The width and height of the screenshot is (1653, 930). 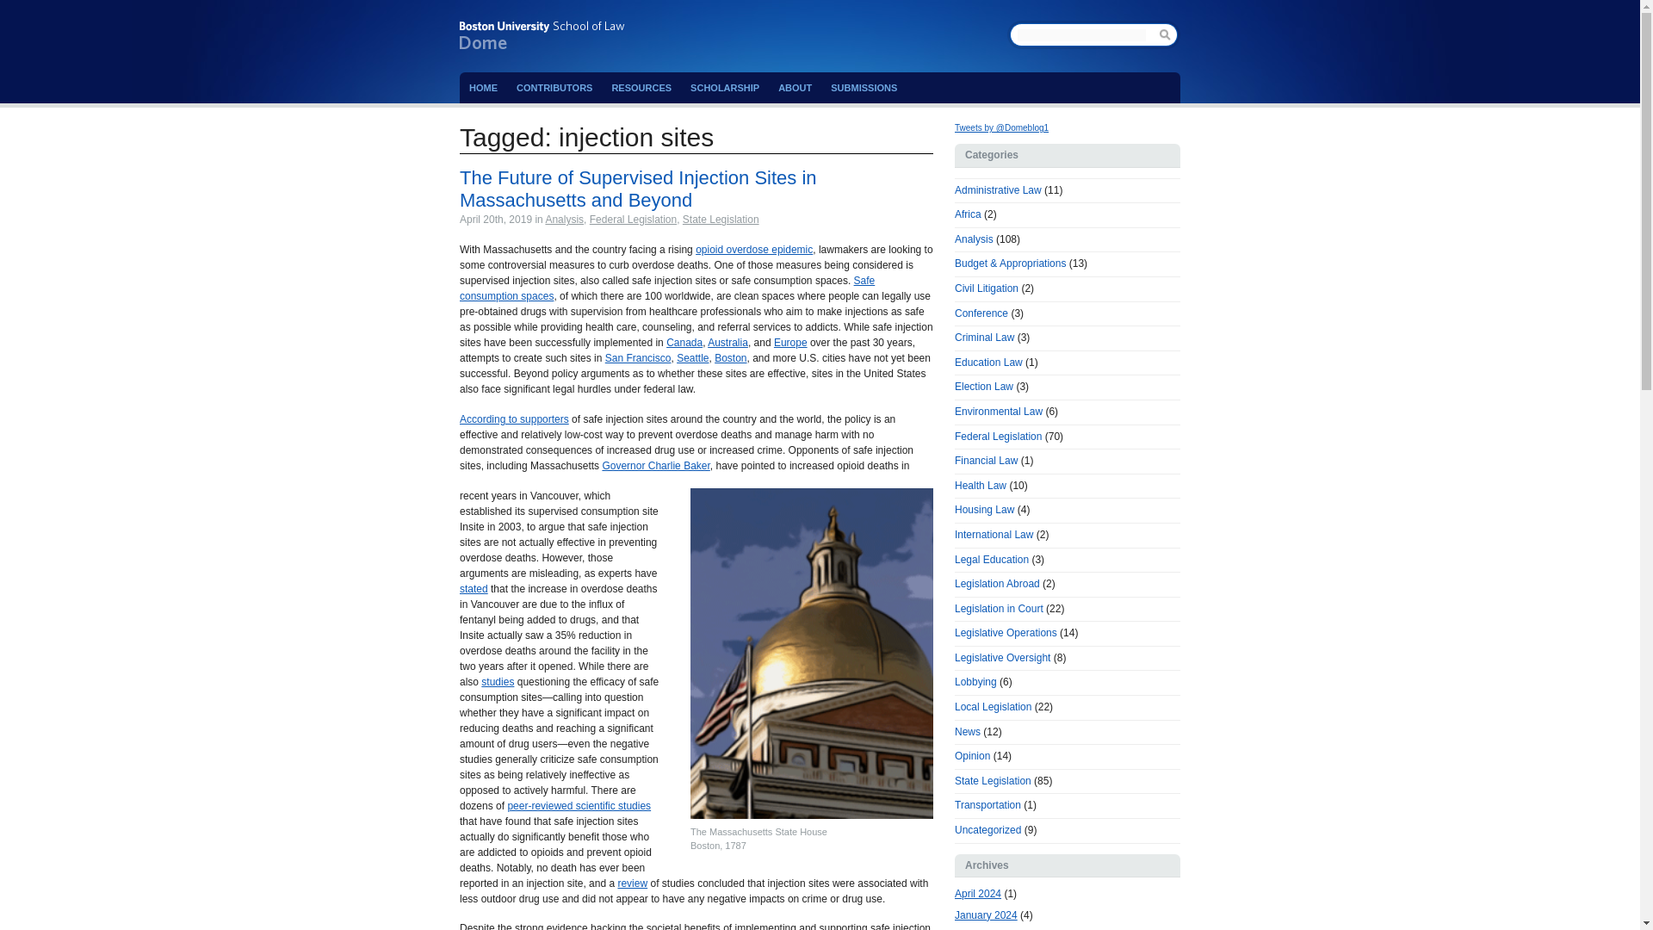 What do you see at coordinates (632, 883) in the screenshot?
I see `review` at bounding box center [632, 883].